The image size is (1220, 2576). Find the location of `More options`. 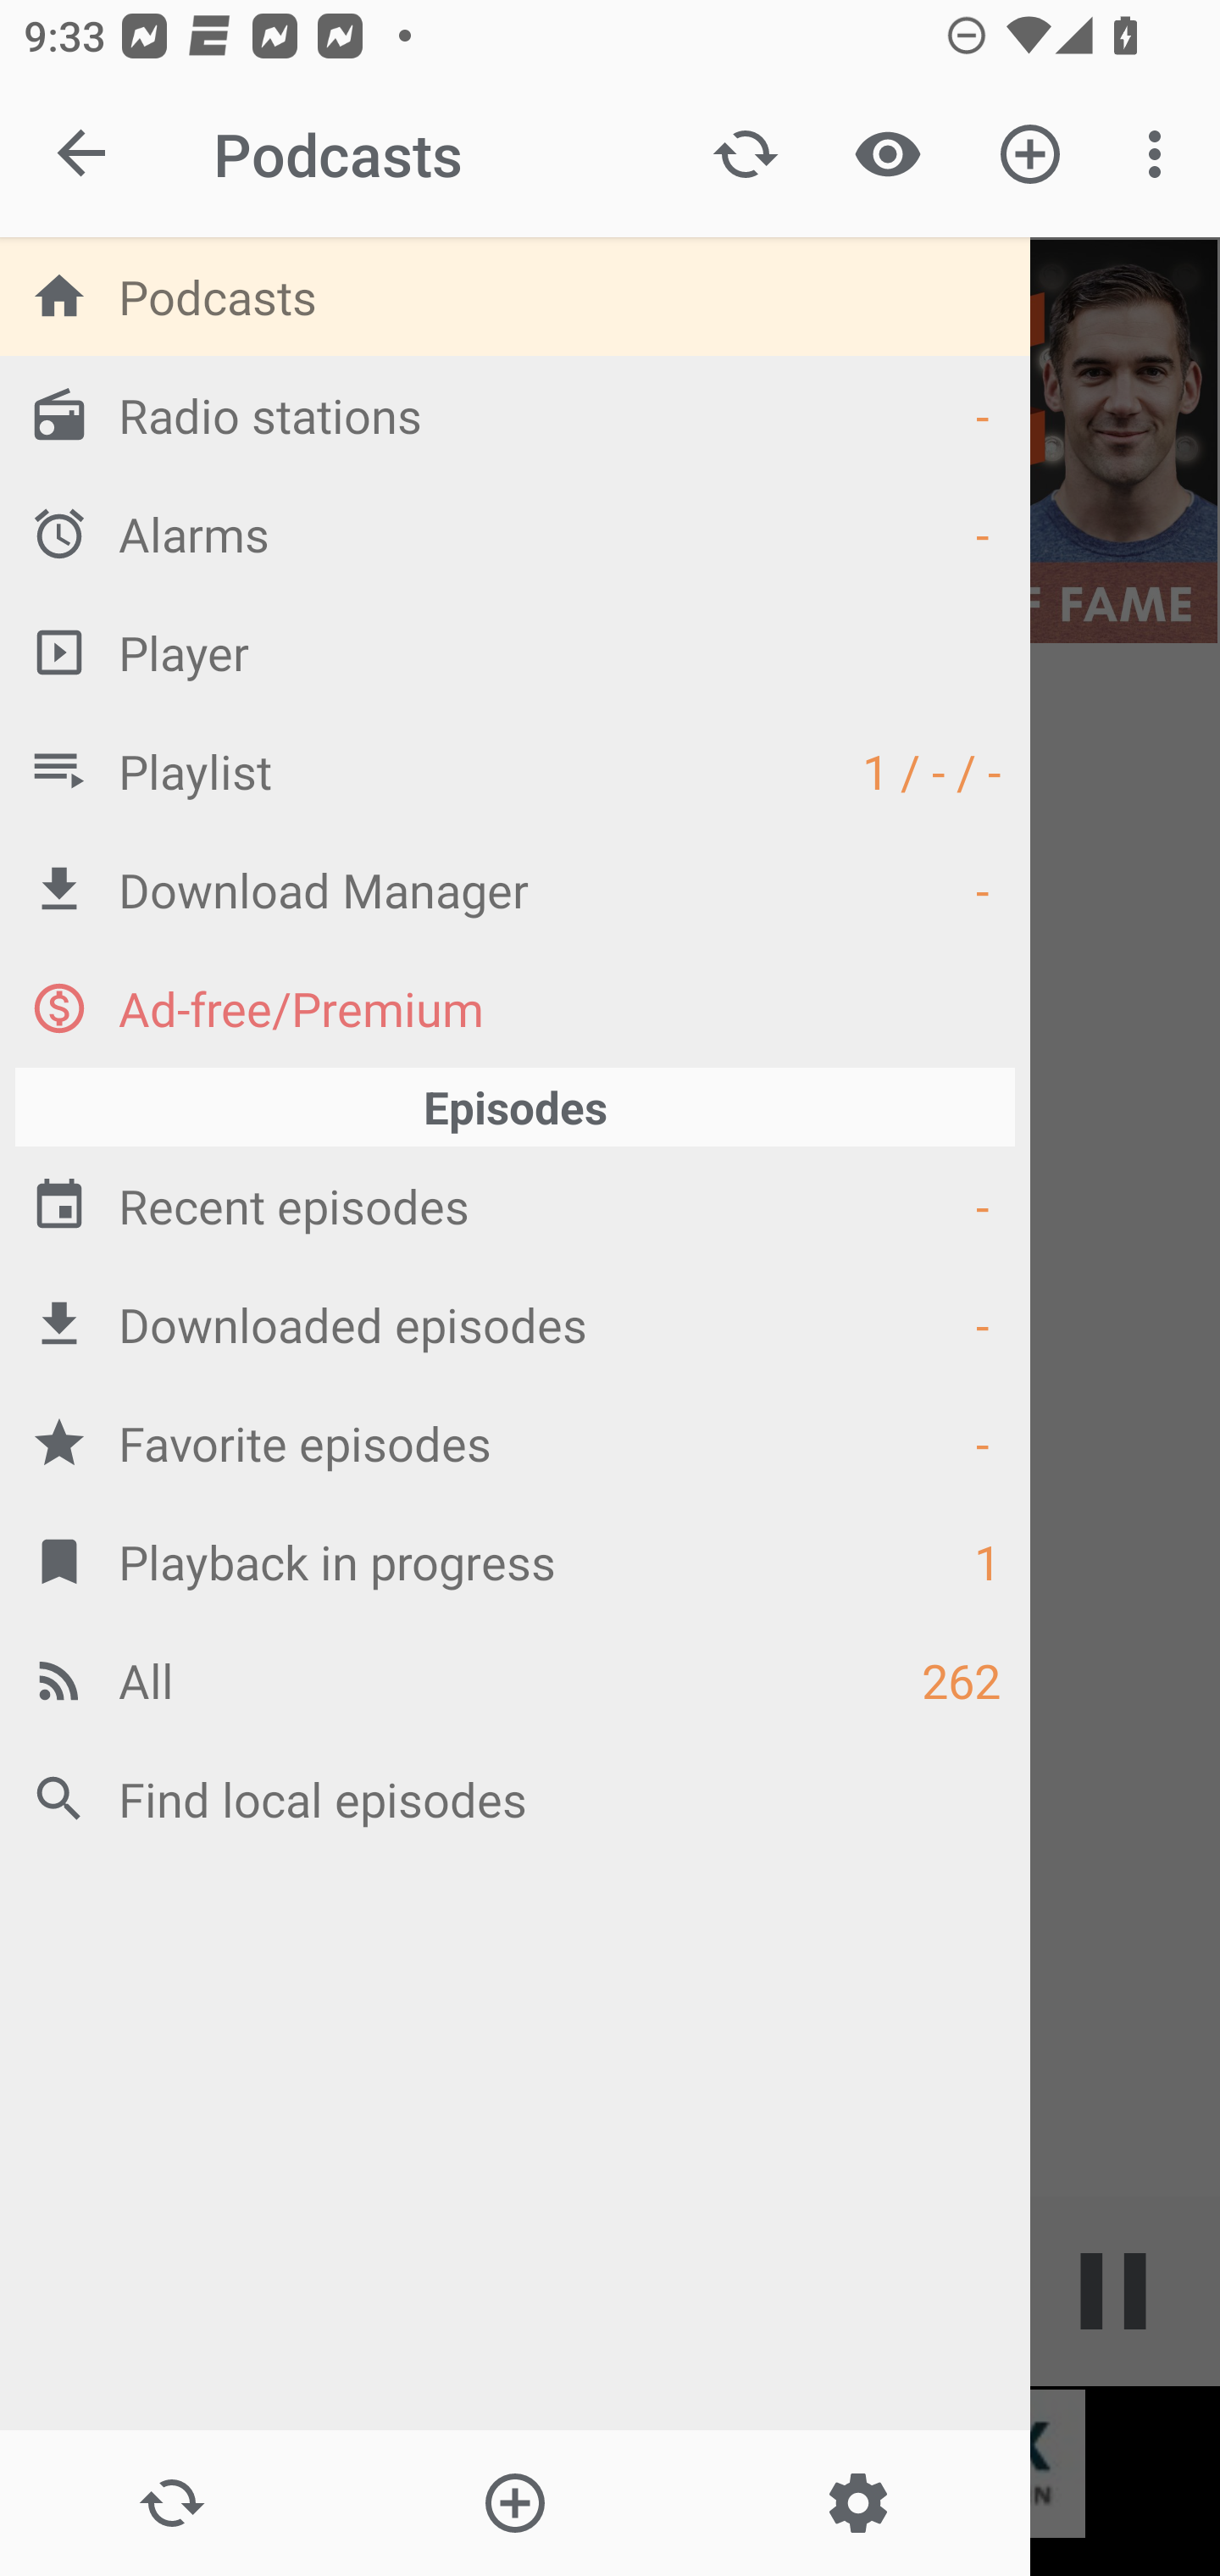

More options is located at coordinates (1161, 154).